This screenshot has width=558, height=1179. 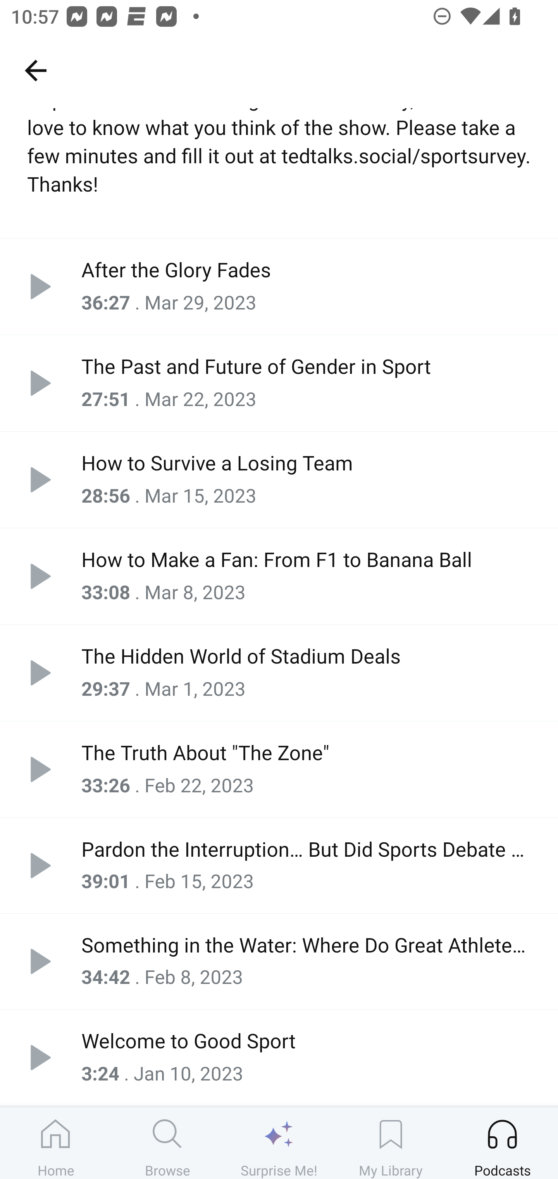 I want to click on Home, so click(x=56, y=1143).